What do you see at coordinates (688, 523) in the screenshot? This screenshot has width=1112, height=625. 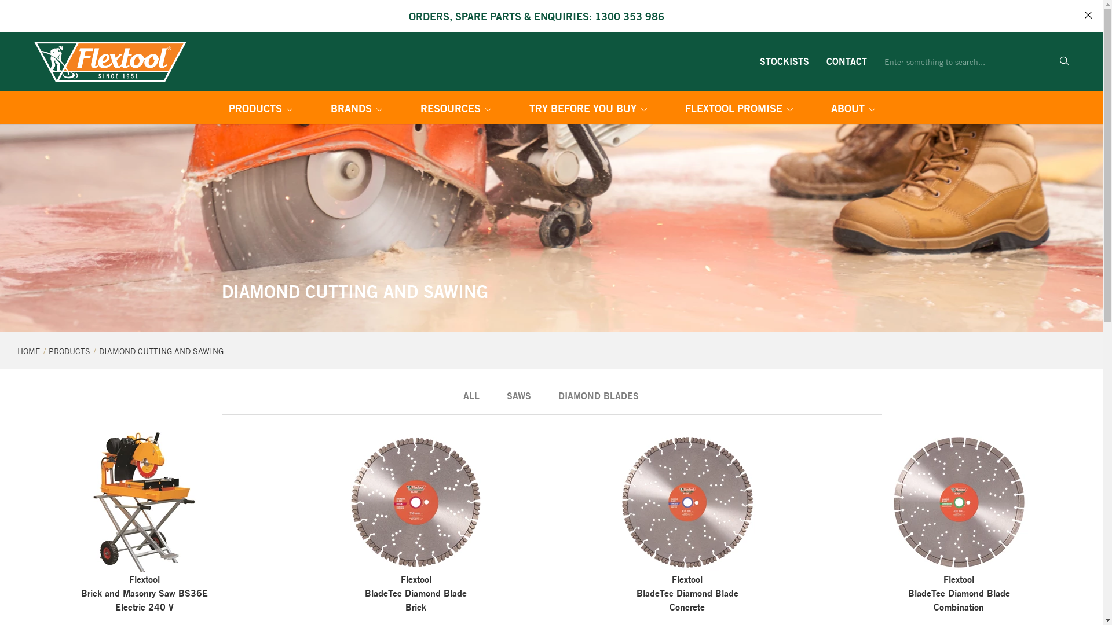 I see `Flextool
BladeTec Diamond Blade
Concrete` at bounding box center [688, 523].